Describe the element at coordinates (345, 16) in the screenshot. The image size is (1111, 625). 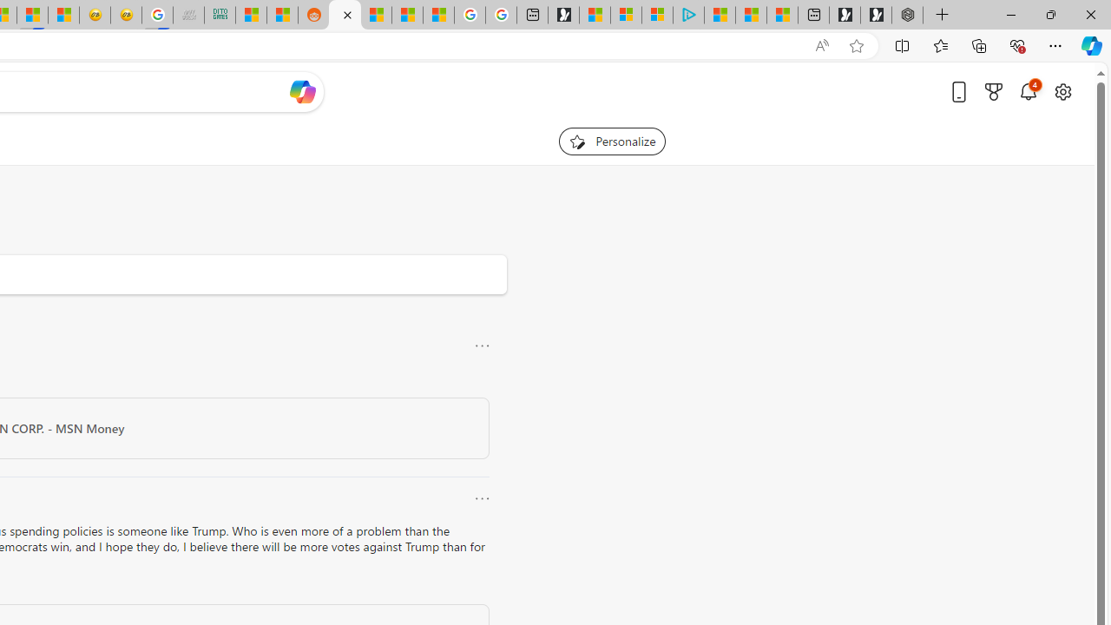
I see `R******* | Trusted Community Engagement and Contributions` at that location.